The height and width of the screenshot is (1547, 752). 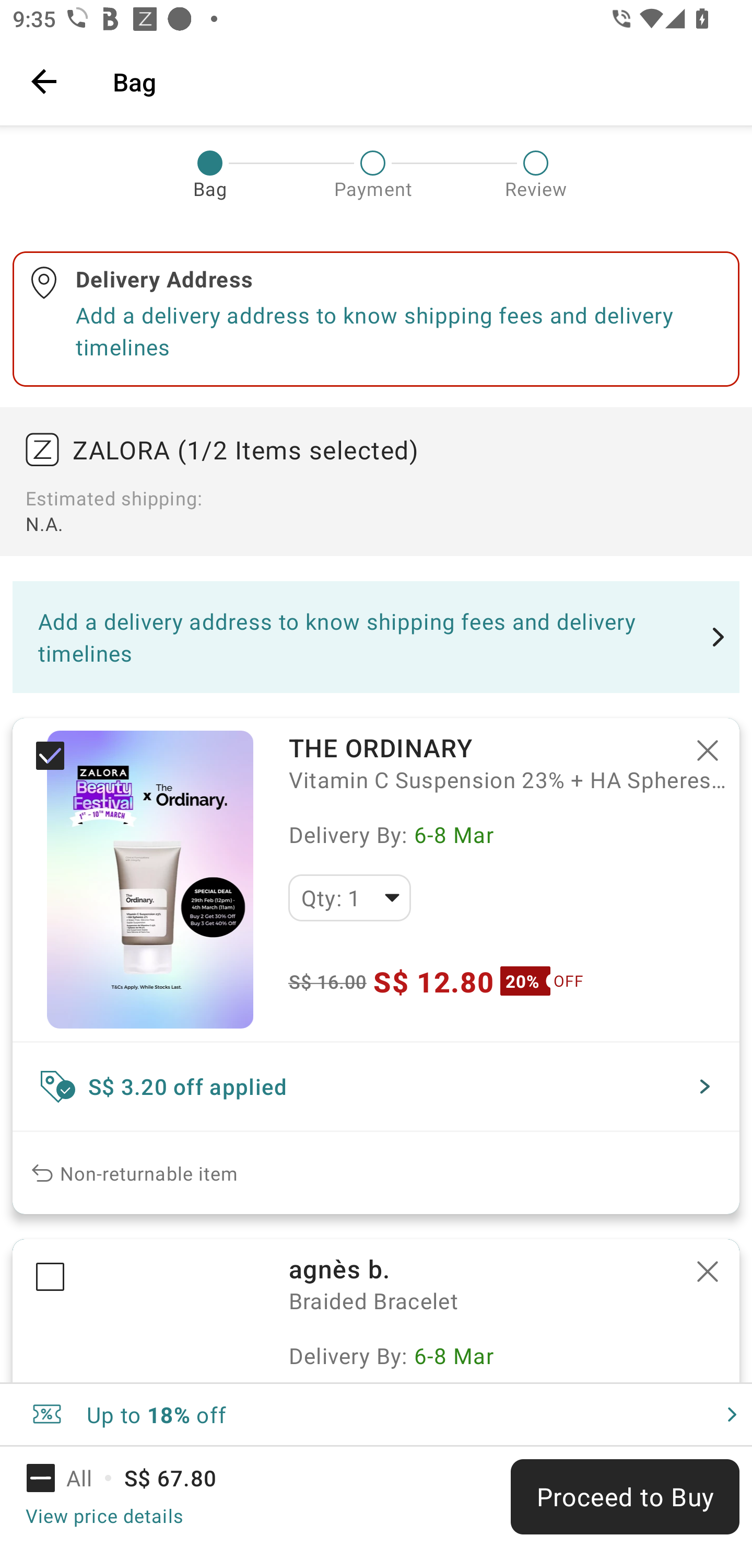 What do you see at coordinates (625, 1497) in the screenshot?
I see `Proceed to Buy` at bounding box center [625, 1497].